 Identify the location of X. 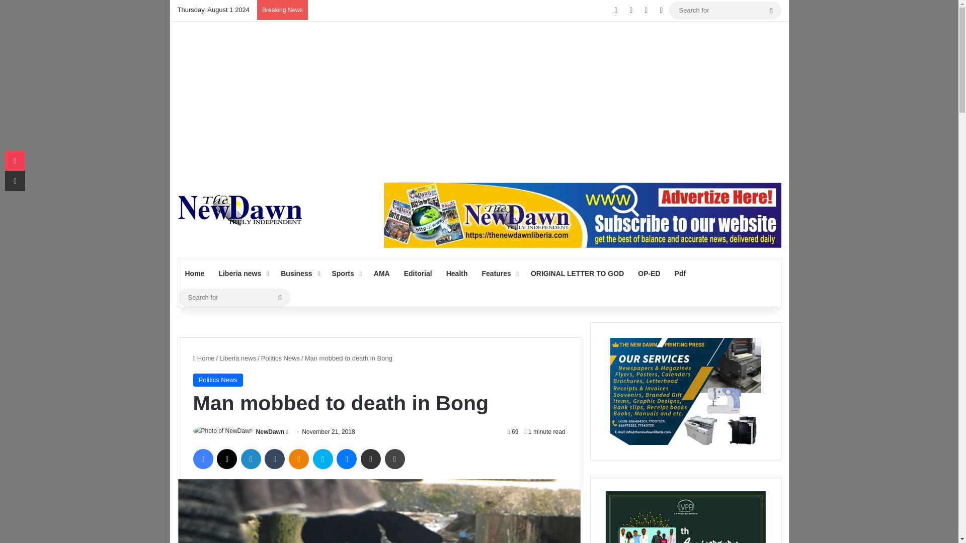
(226, 459).